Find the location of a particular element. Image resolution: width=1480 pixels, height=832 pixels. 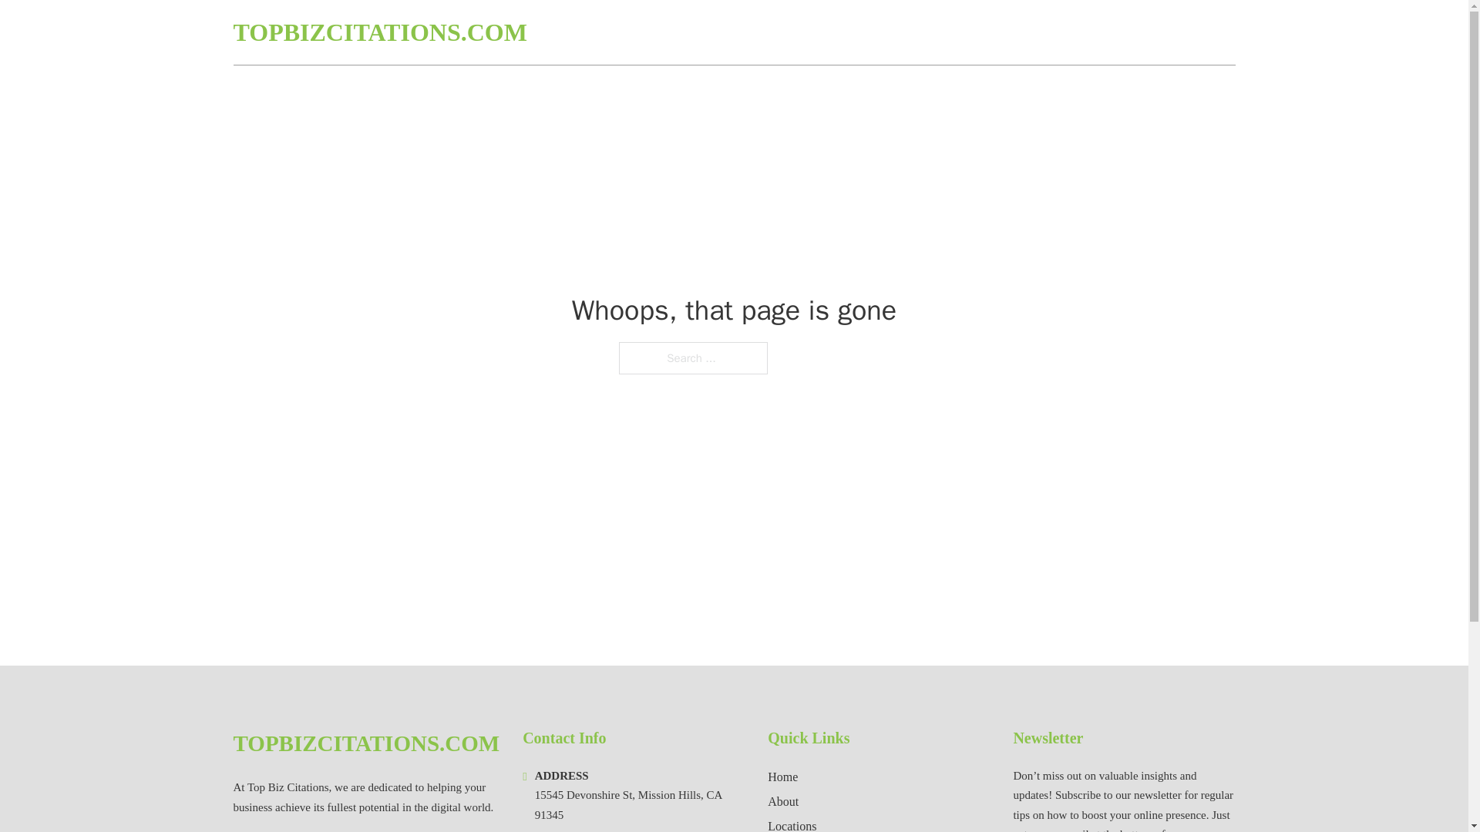

Home is located at coordinates (782, 777).